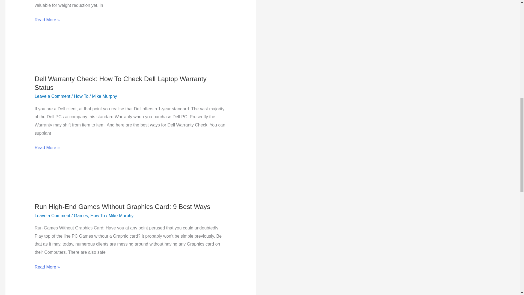 Image resolution: width=524 pixels, height=295 pixels. Describe the element at coordinates (121, 216) in the screenshot. I see `View all posts by Mike Murphy` at that location.